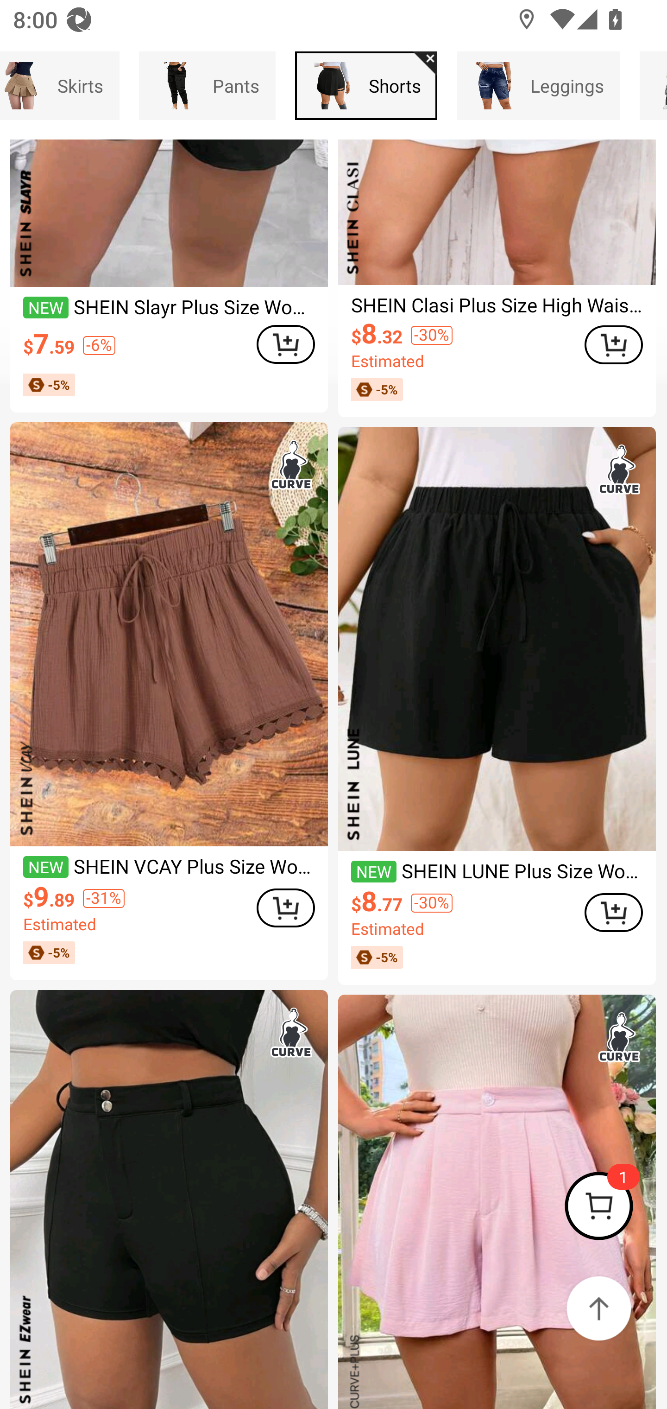 The width and height of the screenshot is (667, 1409). I want to click on ADD TO CART, so click(613, 913).